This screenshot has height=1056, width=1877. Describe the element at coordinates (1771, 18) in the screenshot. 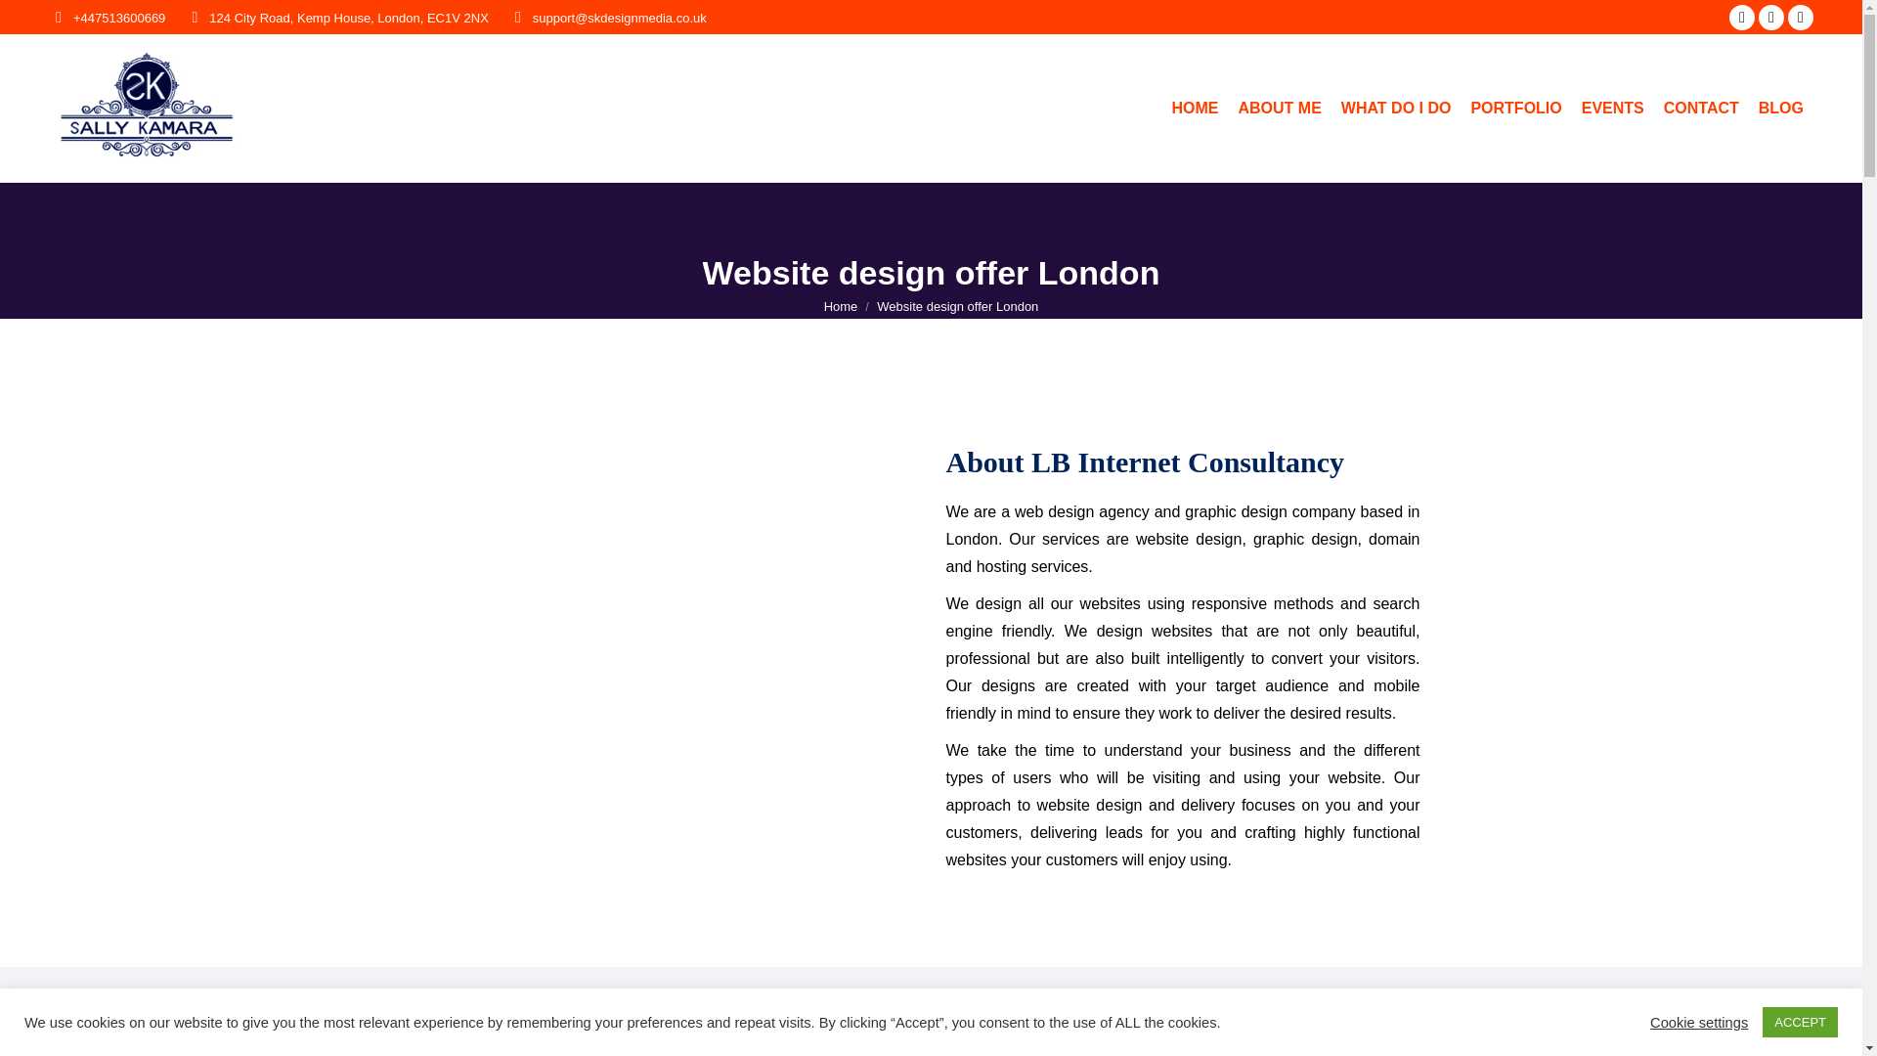

I see `Twitter page opens in new window` at that location.